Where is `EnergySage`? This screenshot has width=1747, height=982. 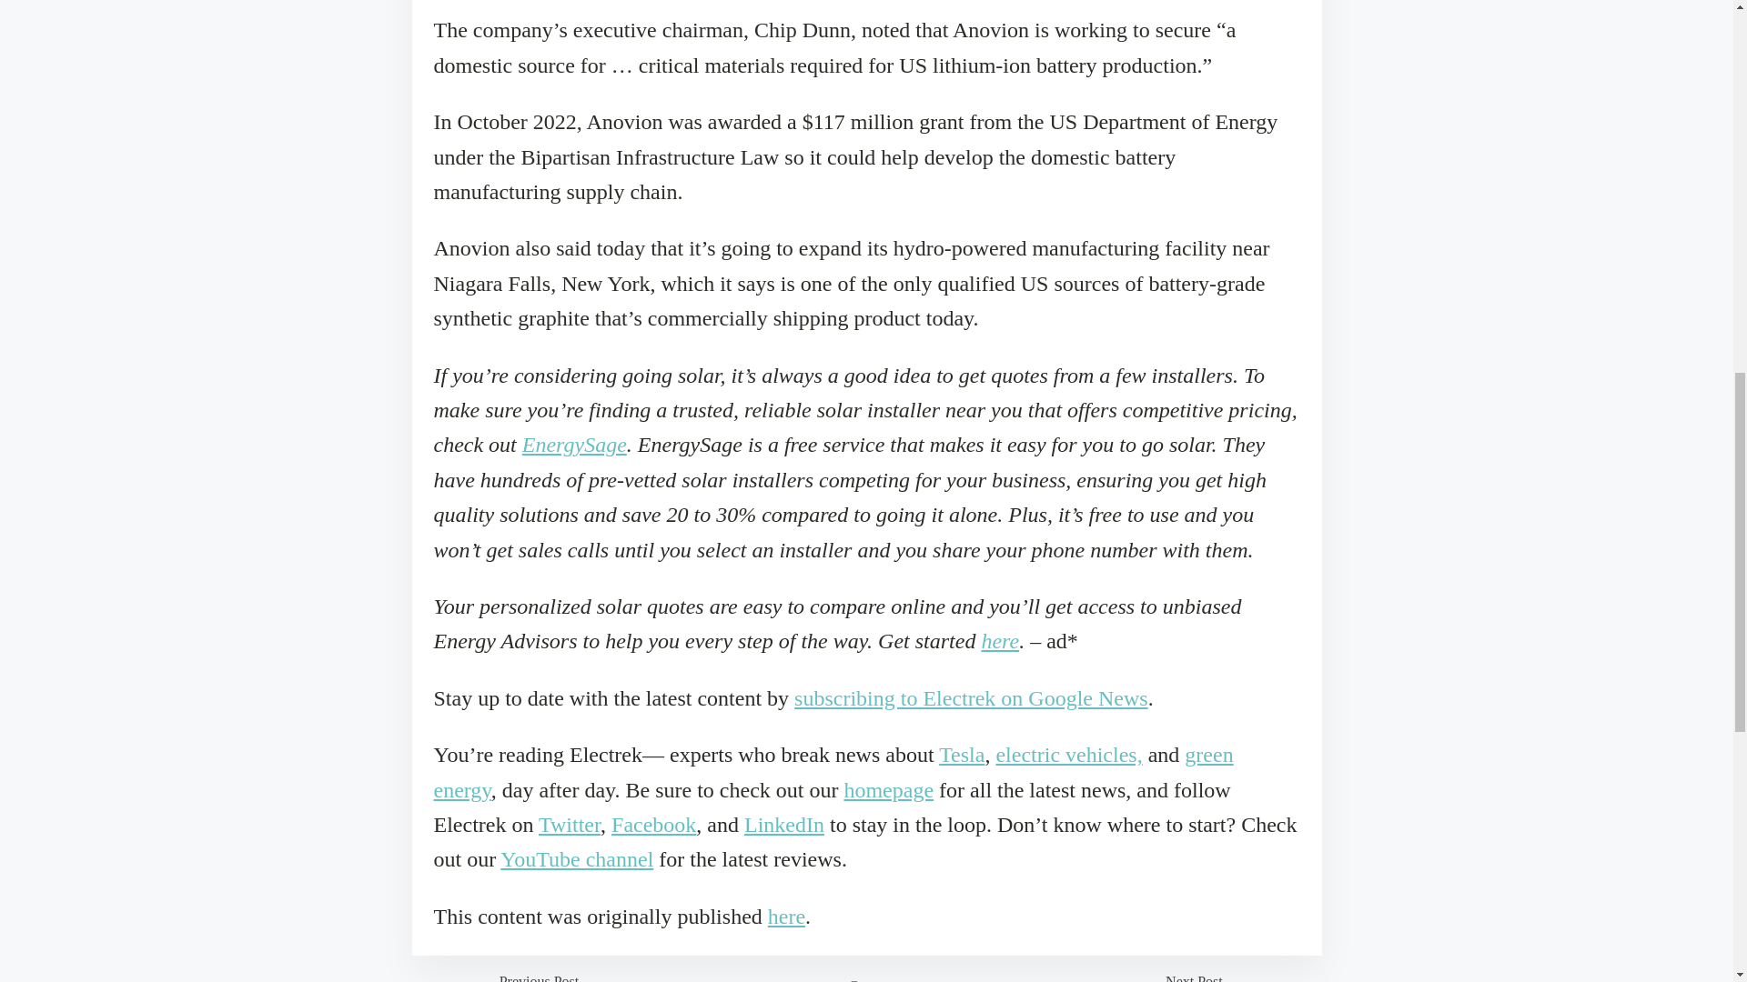 EnergySage is located at coordinates (575, 445).